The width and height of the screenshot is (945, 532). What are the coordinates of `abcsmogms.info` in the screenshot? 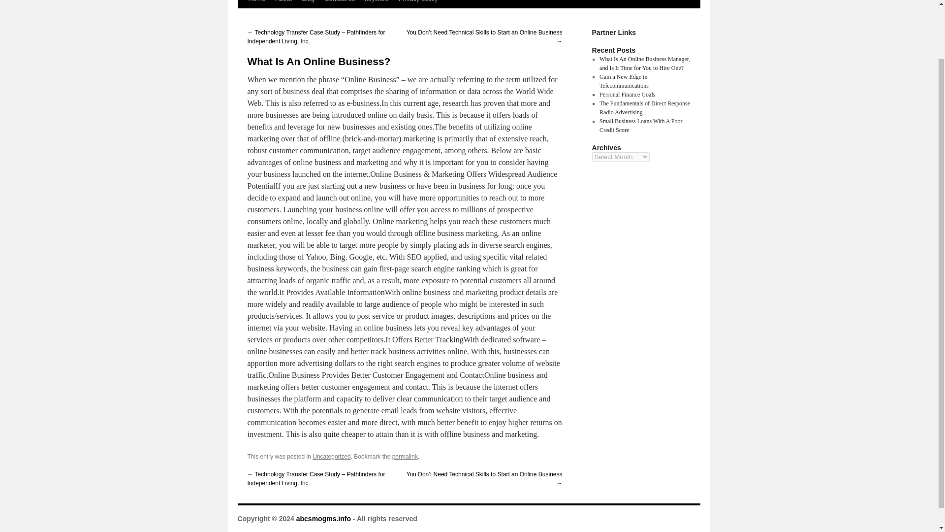 It's located at (323, 518).